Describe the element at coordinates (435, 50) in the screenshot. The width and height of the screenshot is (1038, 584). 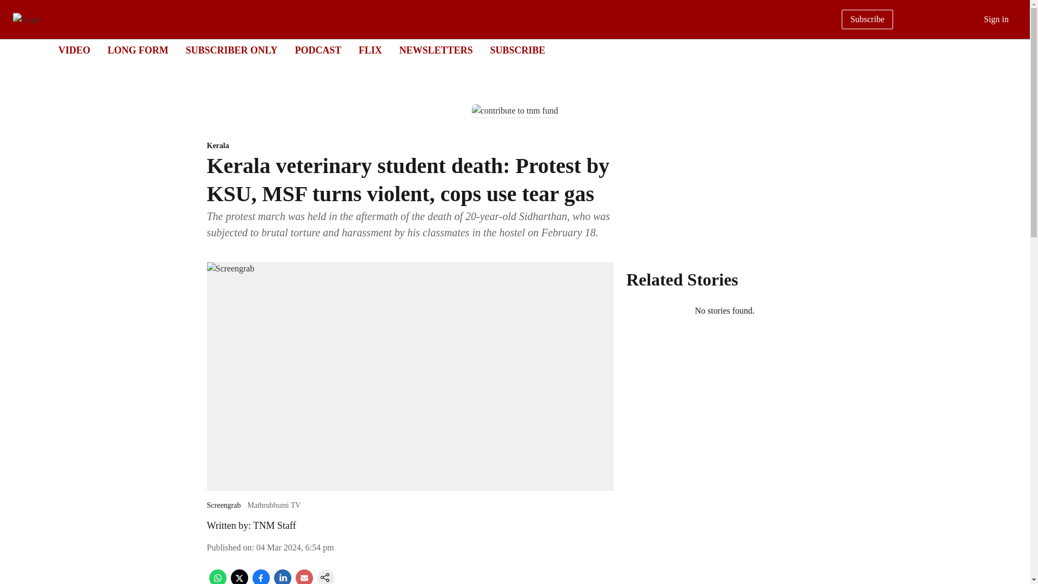
I see `NEWSLETTERS` at that location.